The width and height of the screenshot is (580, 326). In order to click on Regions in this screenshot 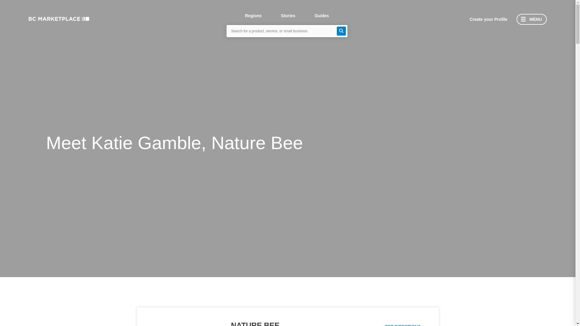, I will do `click(253, 17)`.